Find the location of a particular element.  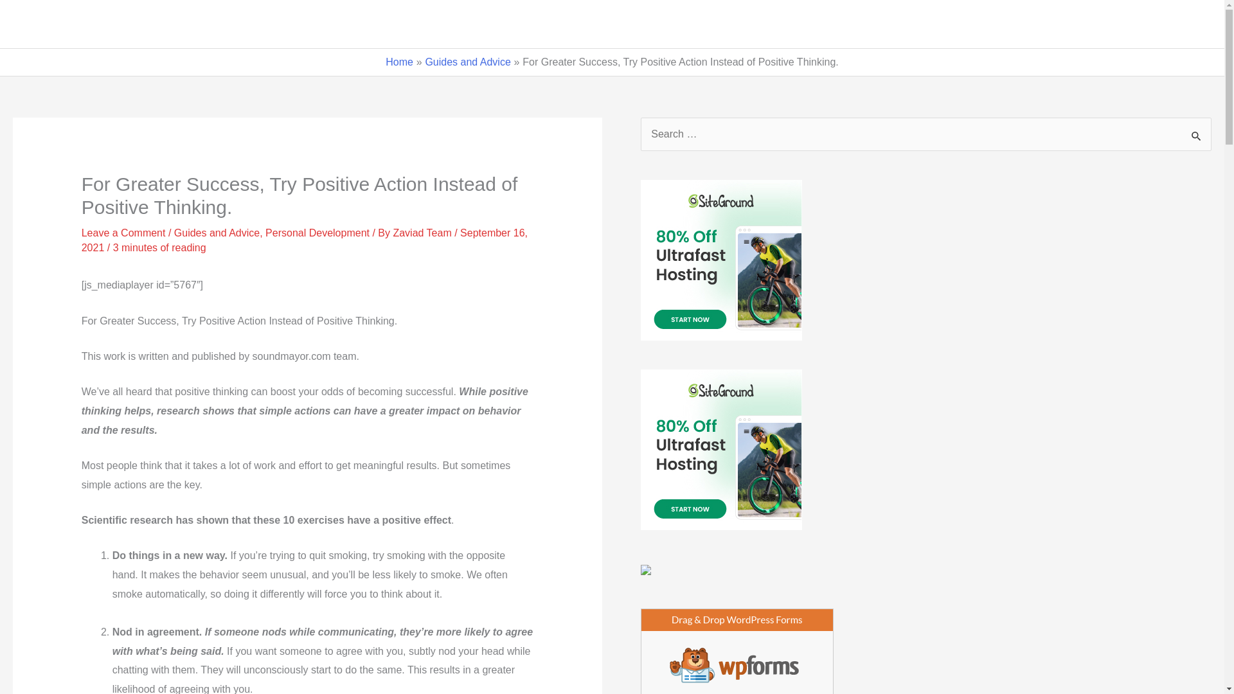

Zaviad is located at coordinates (48, 24).